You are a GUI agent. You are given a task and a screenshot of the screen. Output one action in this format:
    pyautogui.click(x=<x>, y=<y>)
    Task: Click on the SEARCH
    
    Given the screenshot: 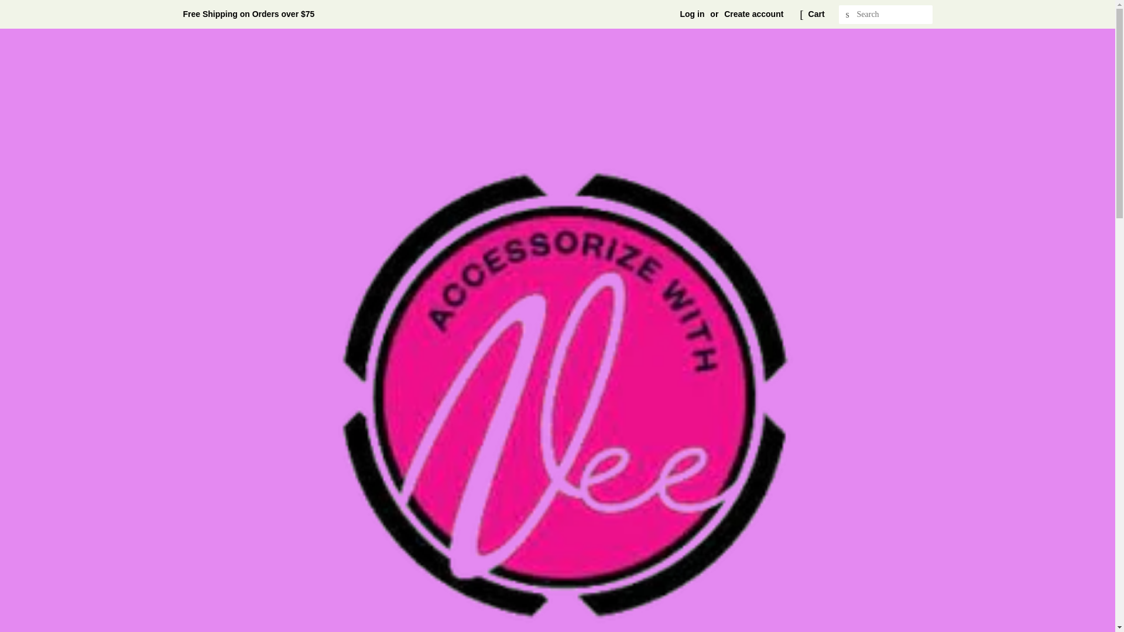 What is the action you would take?
    pyautogui.click(x=848, y=15)
    